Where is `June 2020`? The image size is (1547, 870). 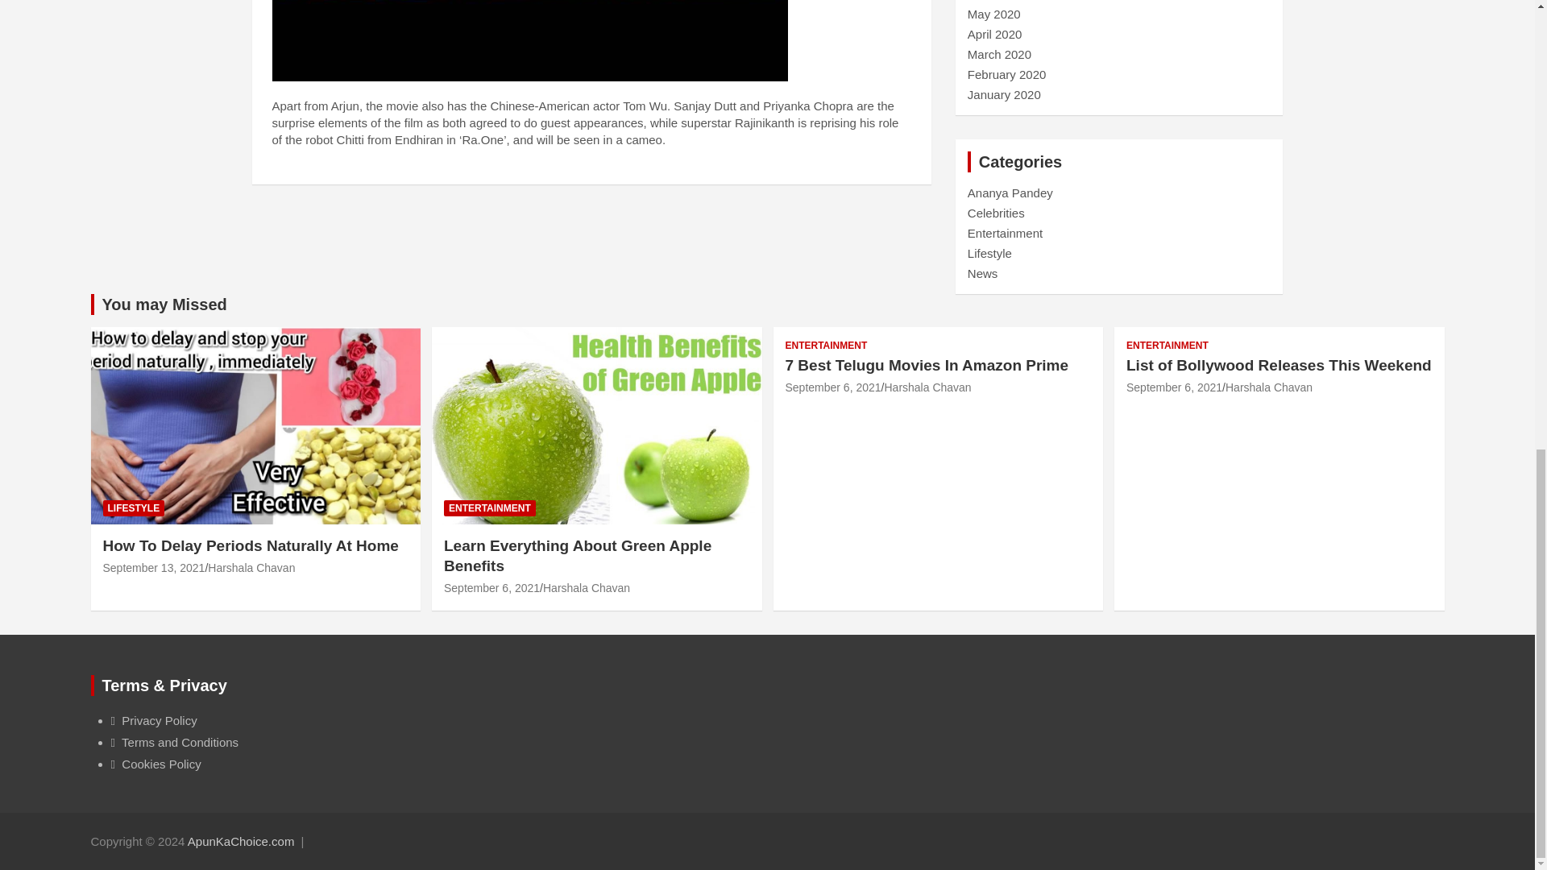
June 2020 is located at coordinates (996, 0).